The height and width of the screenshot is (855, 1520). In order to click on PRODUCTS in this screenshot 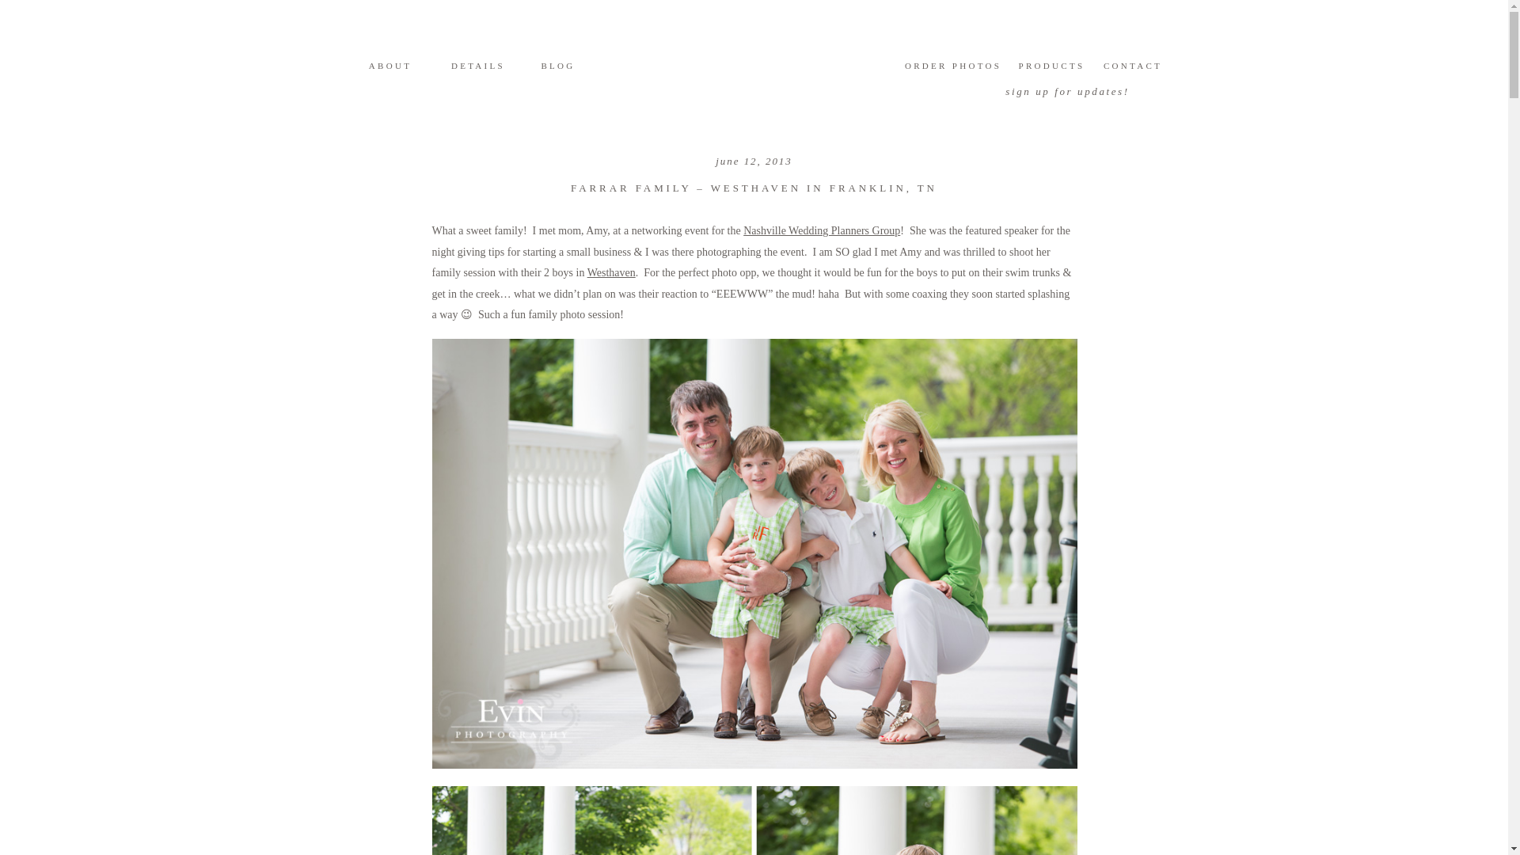, I will do `click(1051, 68)`.